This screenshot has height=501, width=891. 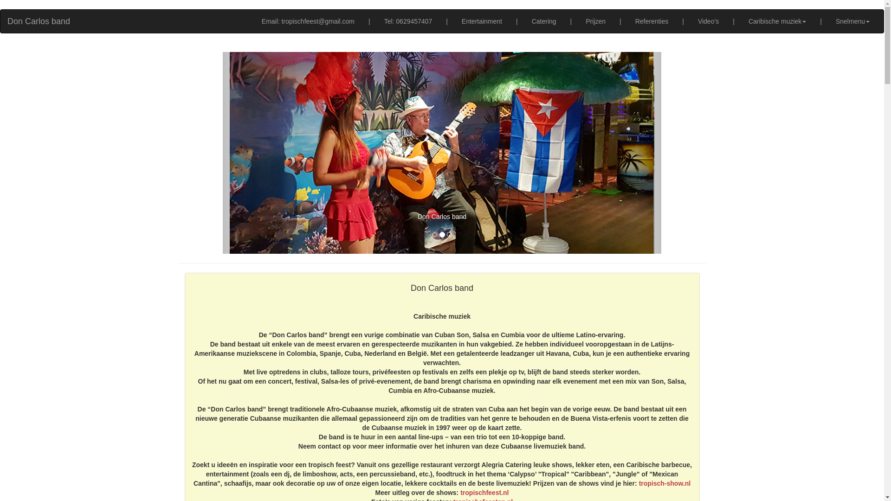 I want to click on |, so click(x=734, y=21).